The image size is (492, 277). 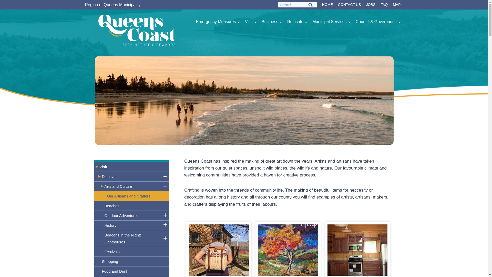 What do you see at coordinates (350, 5) in the screenshot?
I see `CONTACT US` at bounding box center [350, 5].